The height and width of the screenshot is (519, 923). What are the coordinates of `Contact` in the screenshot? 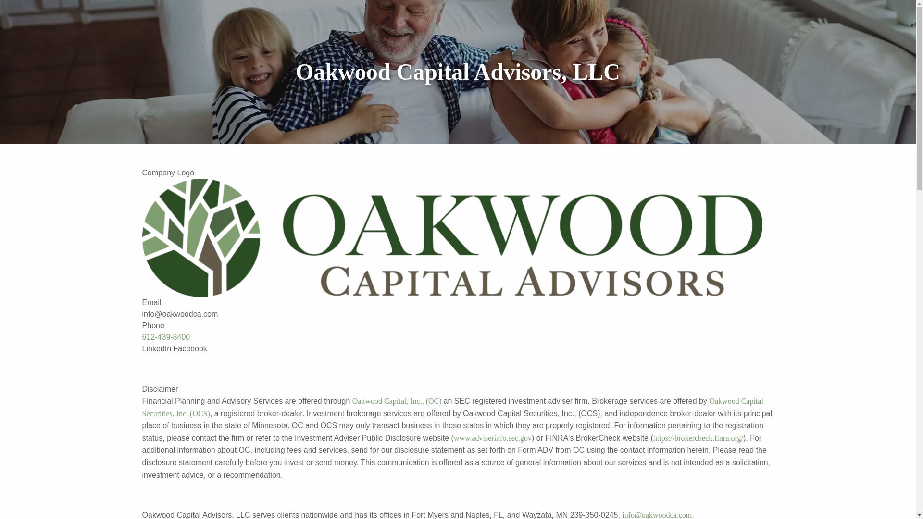 It's located at (707, 56).